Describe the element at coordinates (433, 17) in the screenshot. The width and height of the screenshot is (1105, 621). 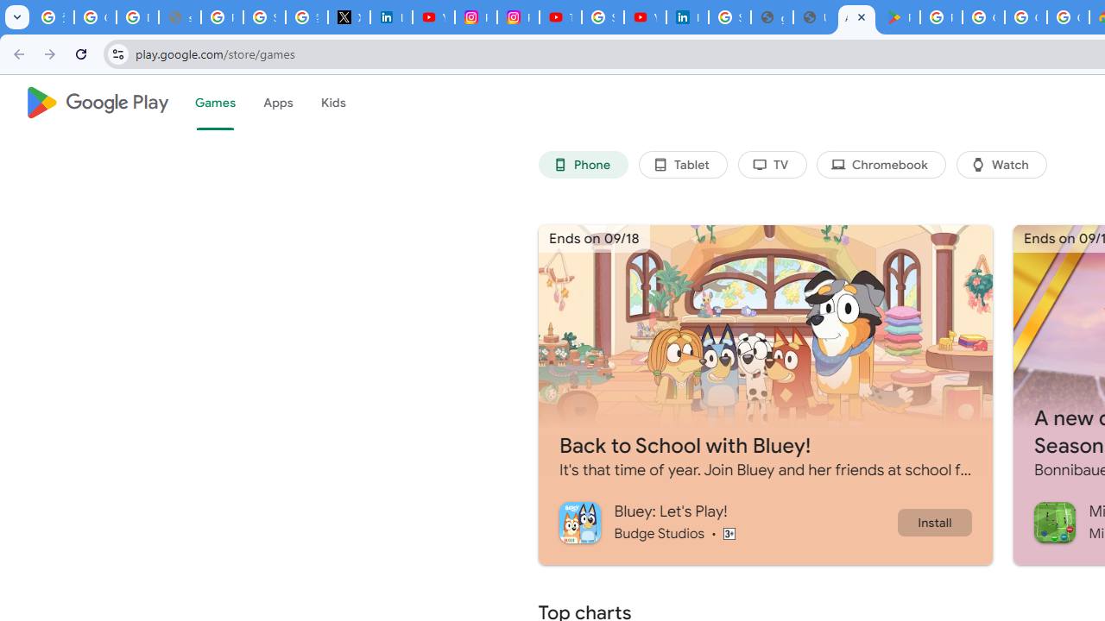
I see `YouTube Content Monetization Policies - How YouTube Works` at that location.